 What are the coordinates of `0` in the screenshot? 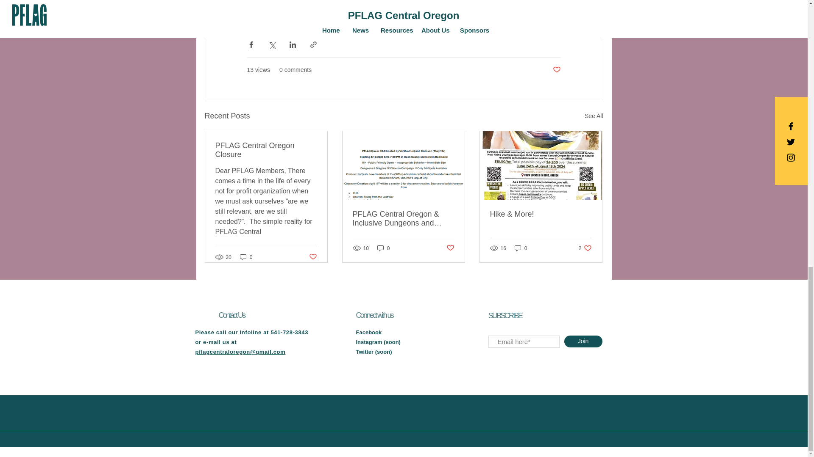 It's located at (383, 248).